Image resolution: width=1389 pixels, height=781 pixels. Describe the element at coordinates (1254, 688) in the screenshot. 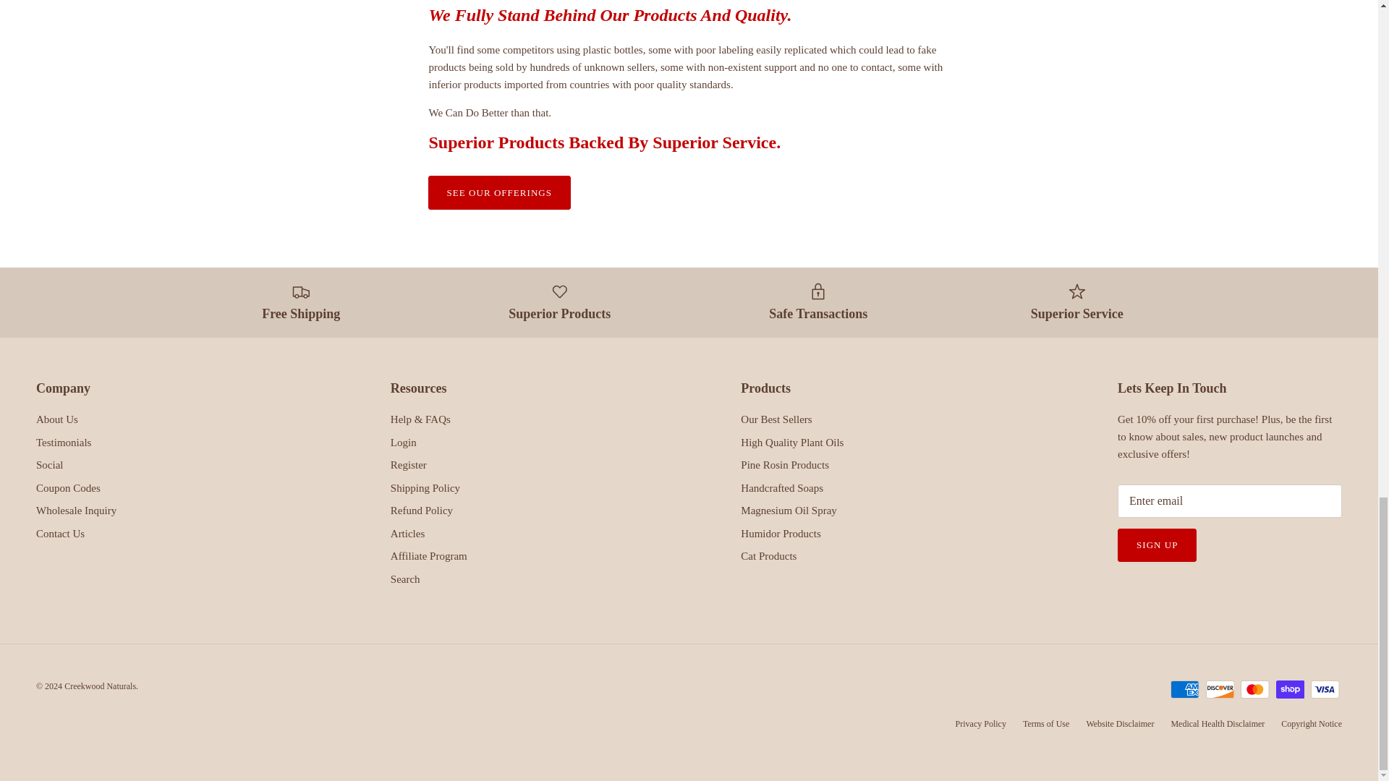

I see `Mastercard` at that location.